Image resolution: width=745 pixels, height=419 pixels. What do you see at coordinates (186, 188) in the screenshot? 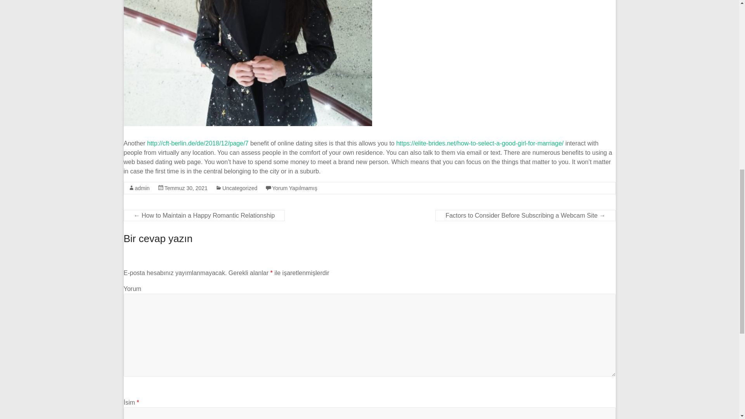
I see `12:00 am` at bounding box center [186, 188].